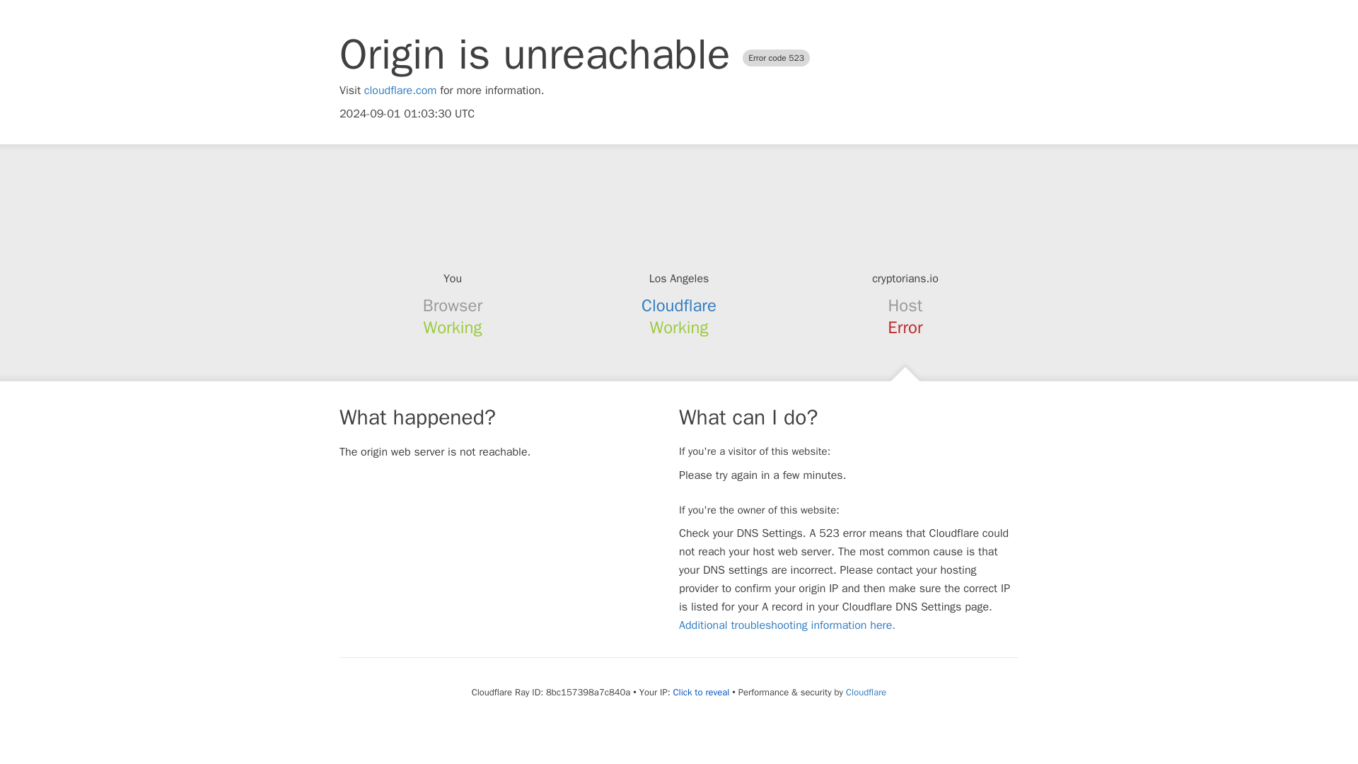  What do you see at coordinates (700, 692) in the screenshot?
I see `Click to reveal` at bounding box center [700, 692].